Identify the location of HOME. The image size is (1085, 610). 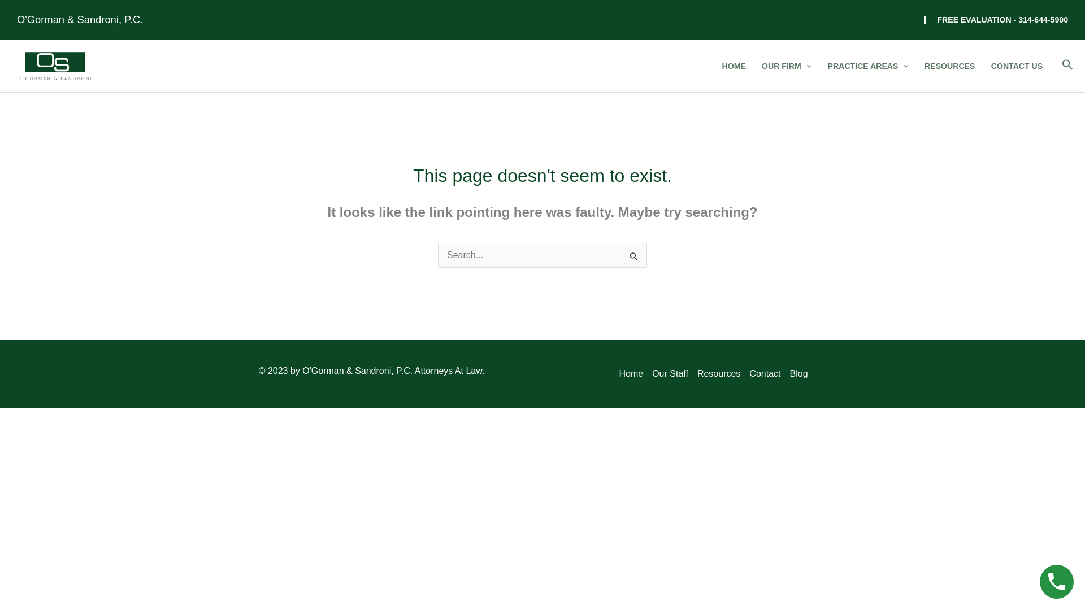
(734, 66).